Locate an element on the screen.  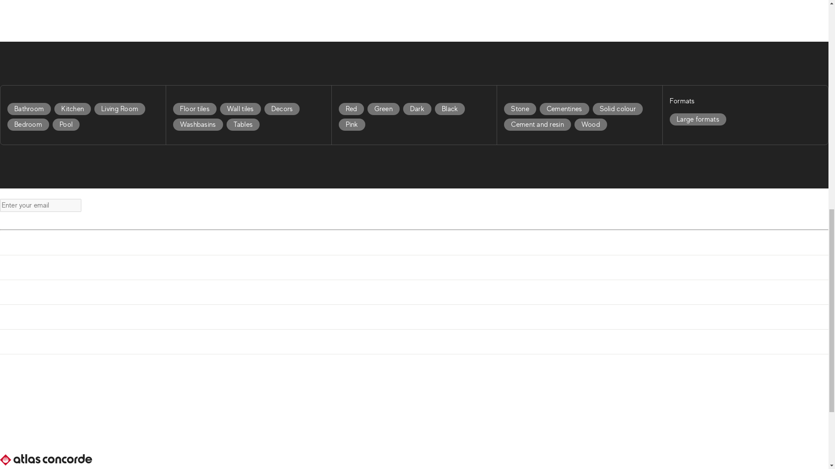
Floor tiles is located at coordinates (197, 109).